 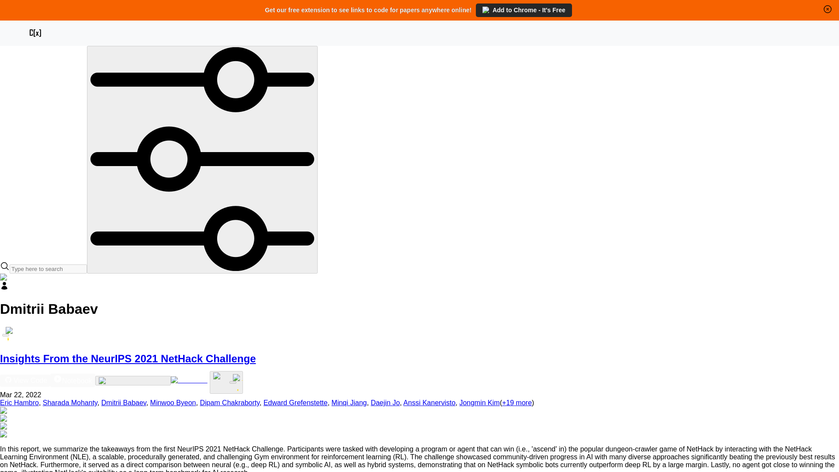 What do you see at coordinates (133, 380) in the screenshot?
I see `View code for similar papers` at bounding box center [133, 380].